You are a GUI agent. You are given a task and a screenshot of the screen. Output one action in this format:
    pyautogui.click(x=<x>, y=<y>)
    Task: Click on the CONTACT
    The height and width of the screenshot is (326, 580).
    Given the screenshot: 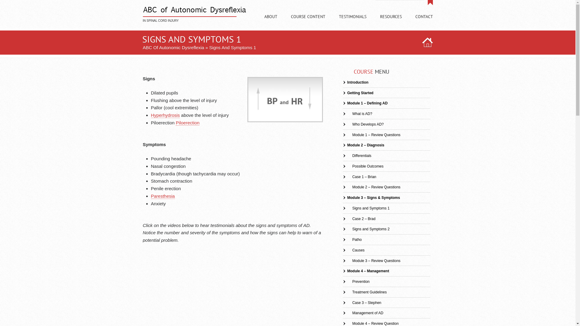 What is the action you would take?
    pyautogui.click(x=424, y=22)
    